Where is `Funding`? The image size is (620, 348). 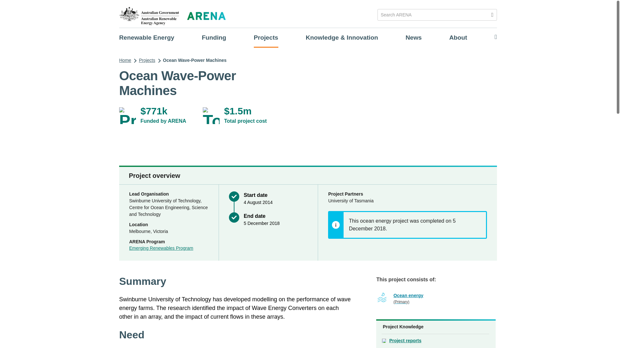
Funding is located at coordinates (214, 37).